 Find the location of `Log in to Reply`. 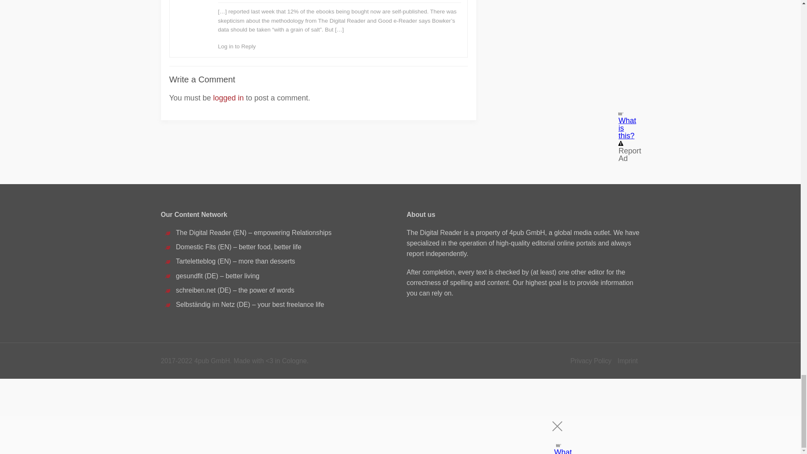

Log in to Reply is located at coordinates (237, 46).